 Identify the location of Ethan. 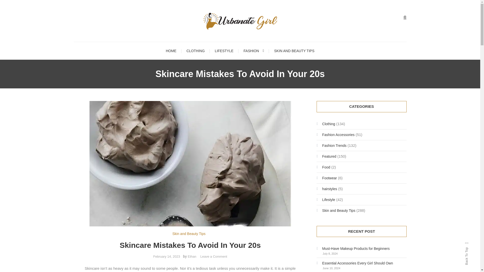
(167, 256).